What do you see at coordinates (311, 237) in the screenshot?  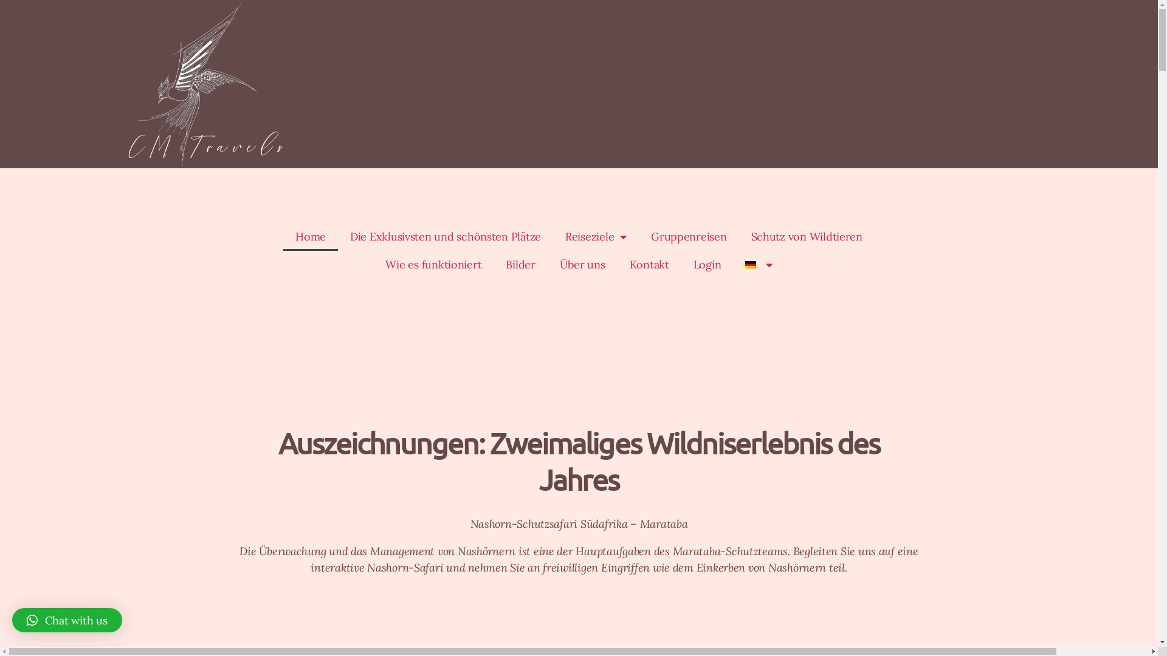 I see `Home` at bounding box center [311, 237].